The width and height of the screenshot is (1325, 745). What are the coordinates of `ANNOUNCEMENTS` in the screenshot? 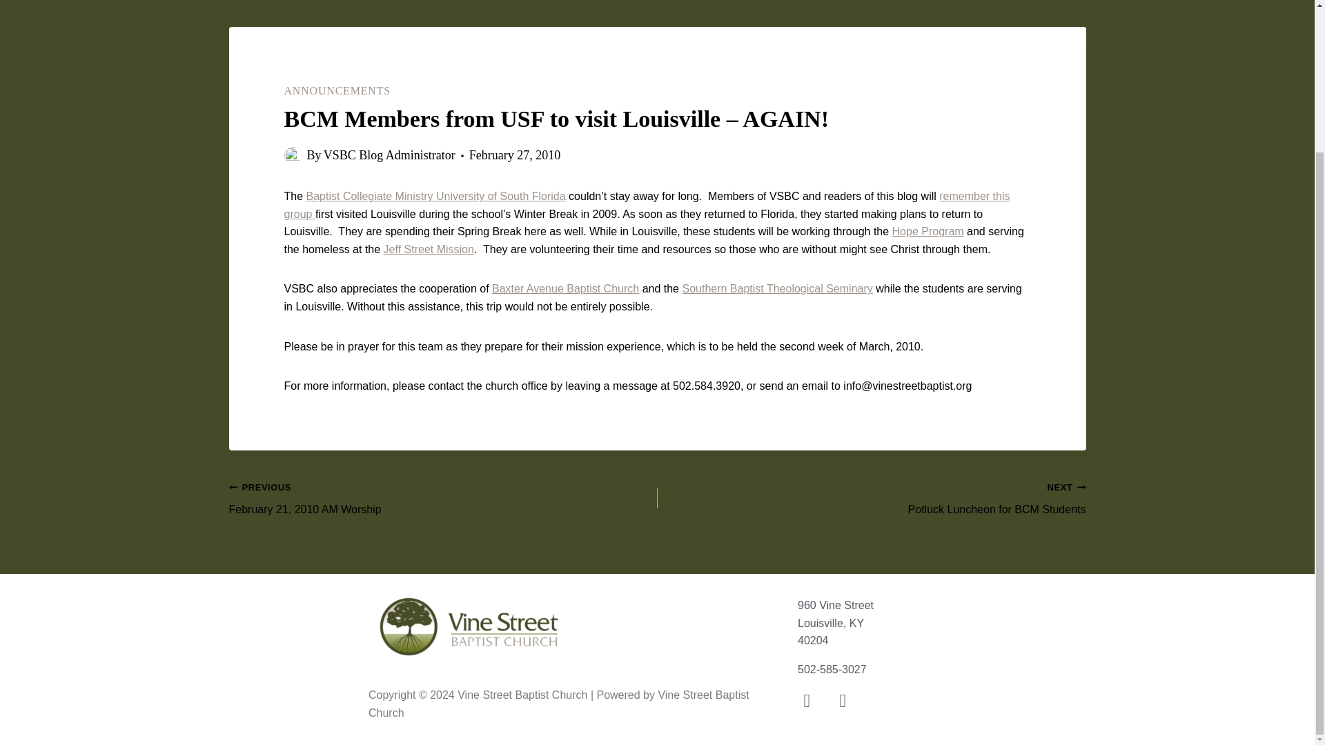 It's located at (443, 498).